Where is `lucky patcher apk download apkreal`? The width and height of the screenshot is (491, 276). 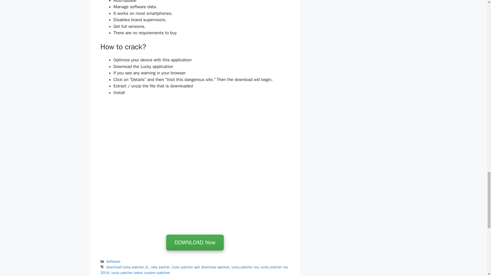
lucky patcher apk download apkreal is located at coordinates (200, 267).